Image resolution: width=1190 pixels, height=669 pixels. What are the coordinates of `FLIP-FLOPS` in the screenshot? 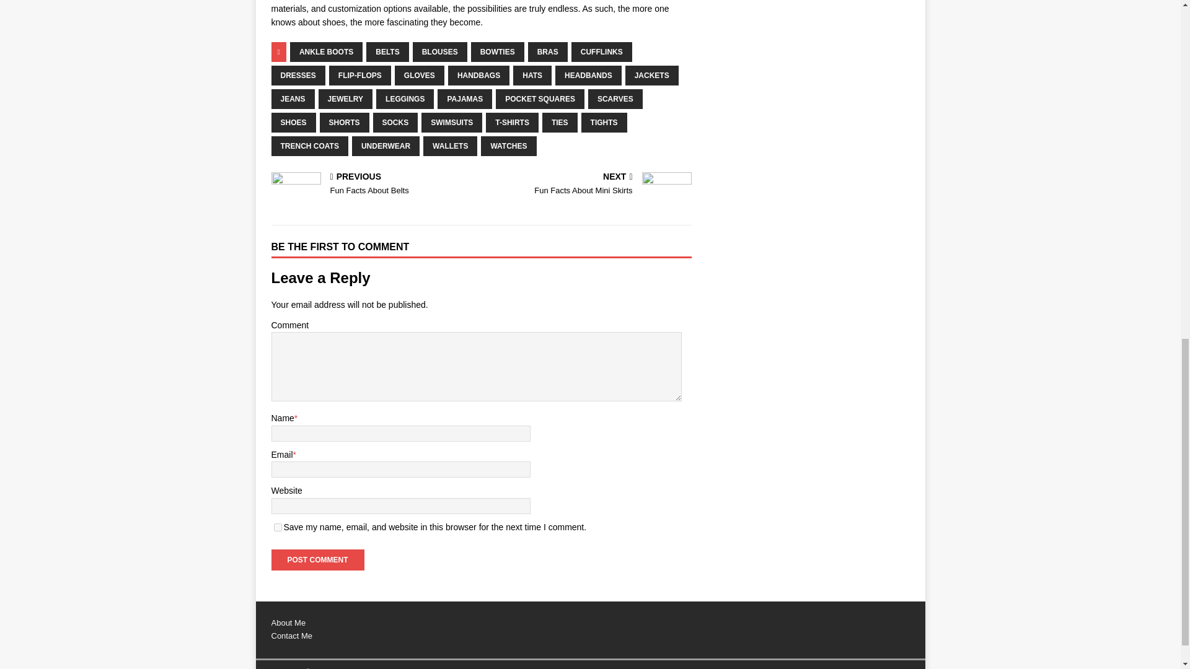 It's located at (360, 76).